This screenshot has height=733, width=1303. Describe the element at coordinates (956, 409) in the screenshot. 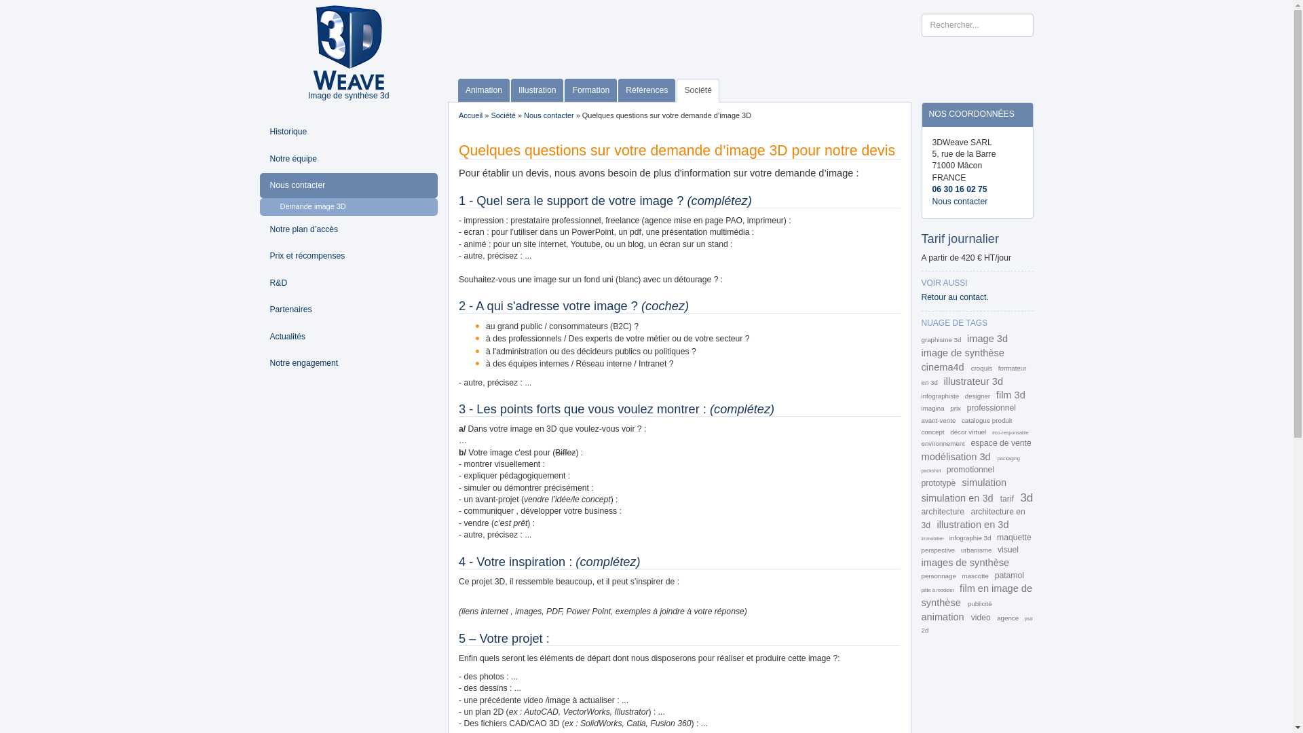

I see `prix` at that location.